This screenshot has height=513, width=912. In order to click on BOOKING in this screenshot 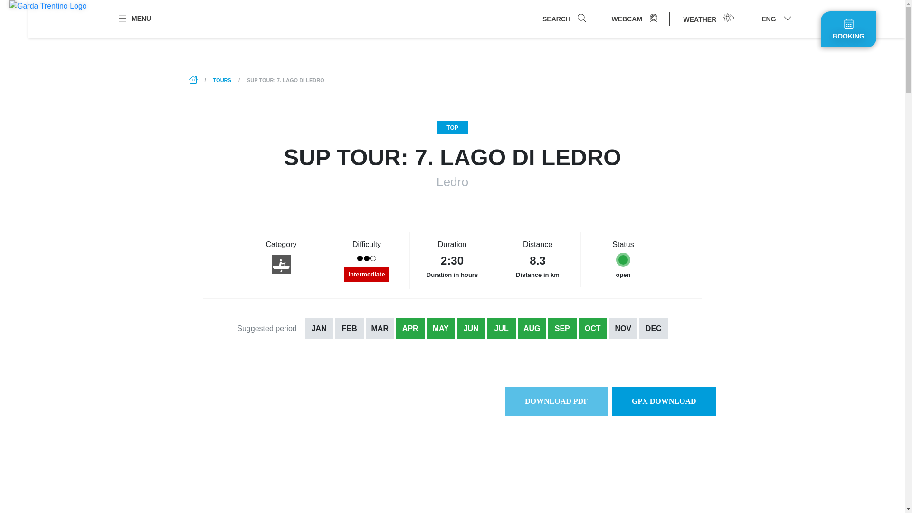, I will do `click(848, 29)`.